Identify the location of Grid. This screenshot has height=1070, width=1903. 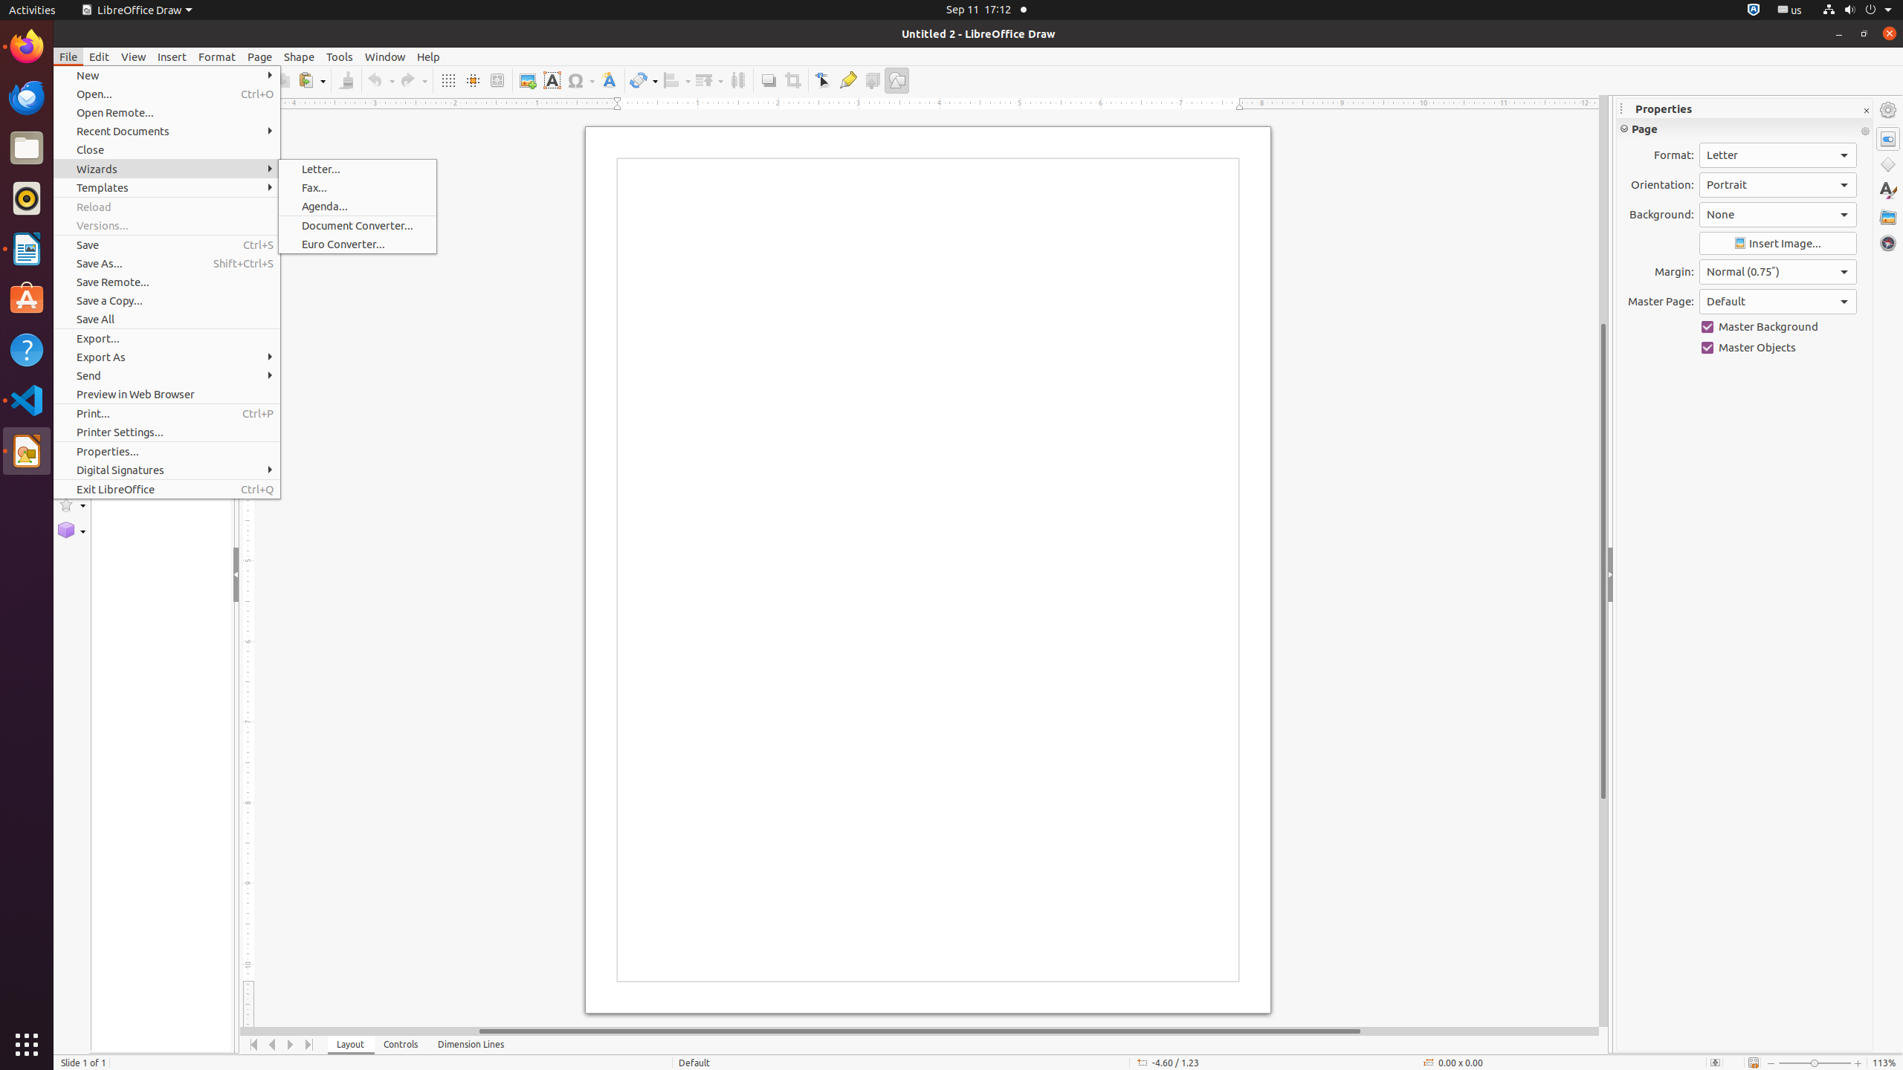
(448, 80).